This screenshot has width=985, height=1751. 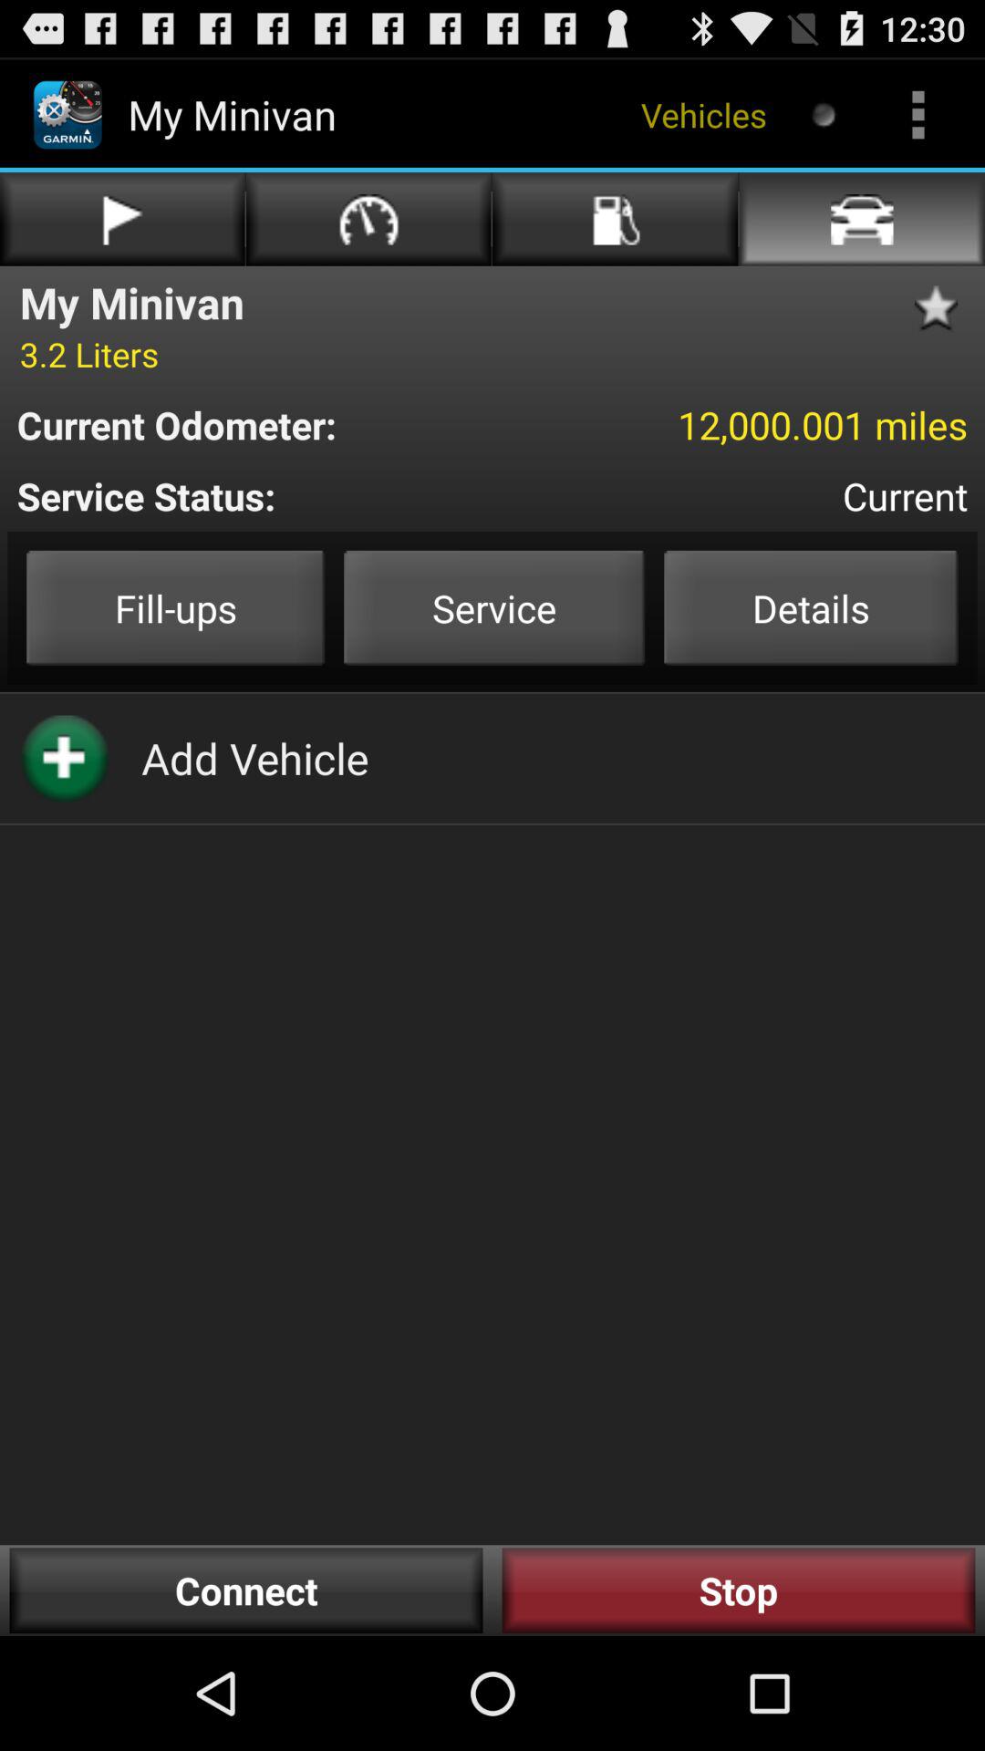 What do you see at coordinates (941, 308) in the screenshot?
I see `star as favorite` at bounding box center [941, 308].